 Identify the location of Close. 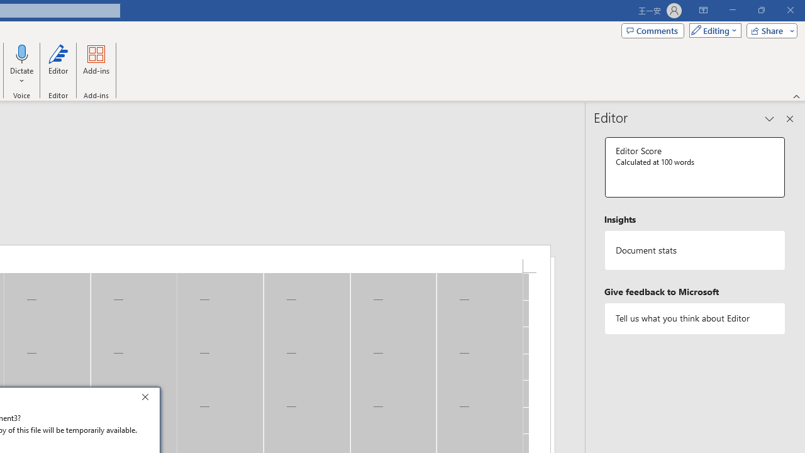
(148, 399).